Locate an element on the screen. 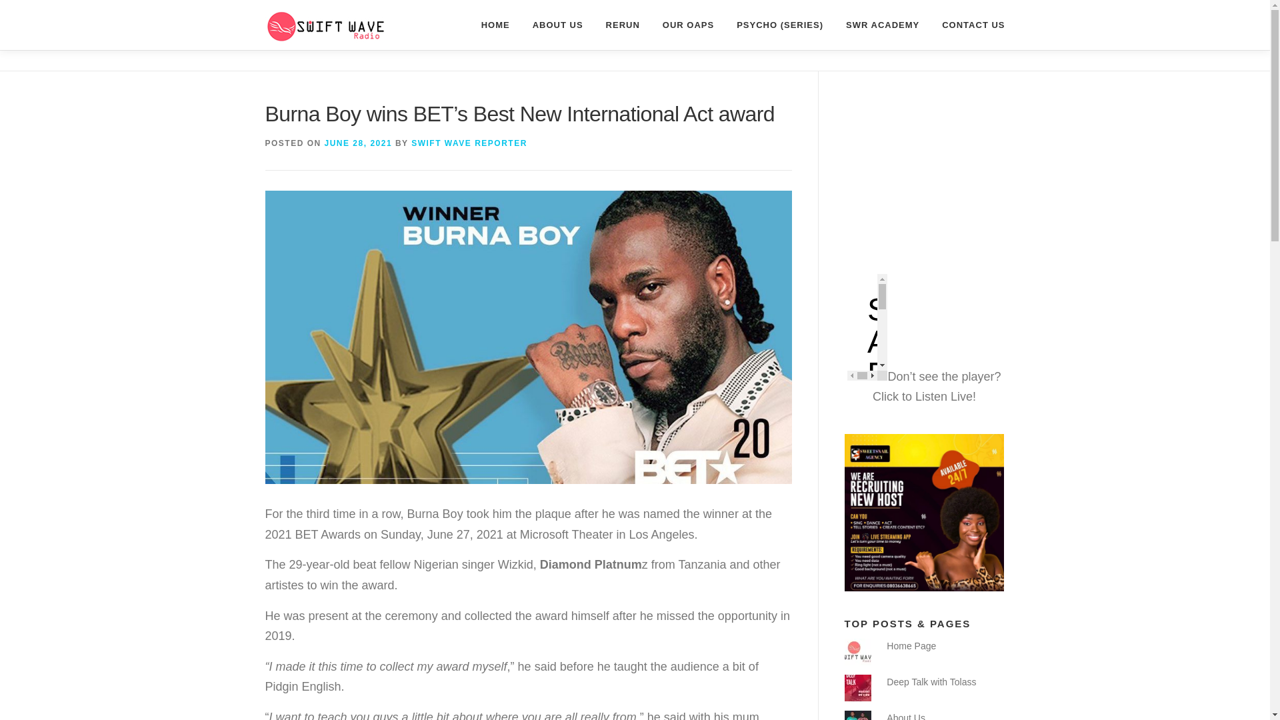 This screenshot has width=1280, height=720. About Us is located at coordinates (906, 716).